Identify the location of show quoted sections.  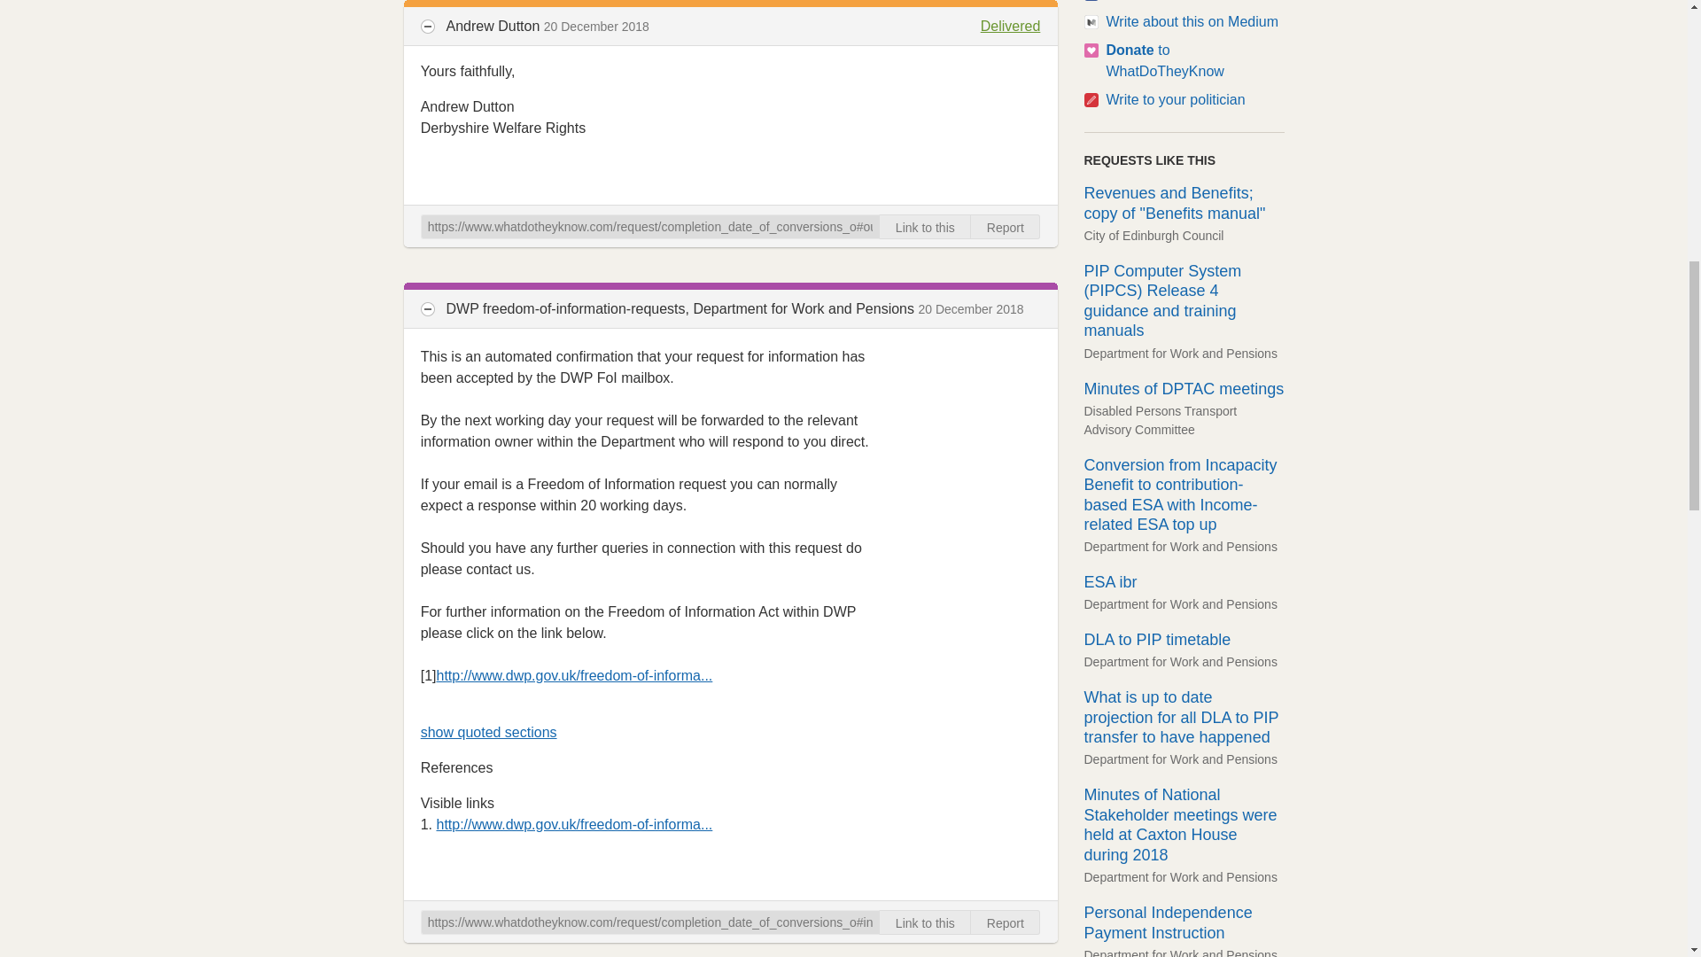
(489, 732).